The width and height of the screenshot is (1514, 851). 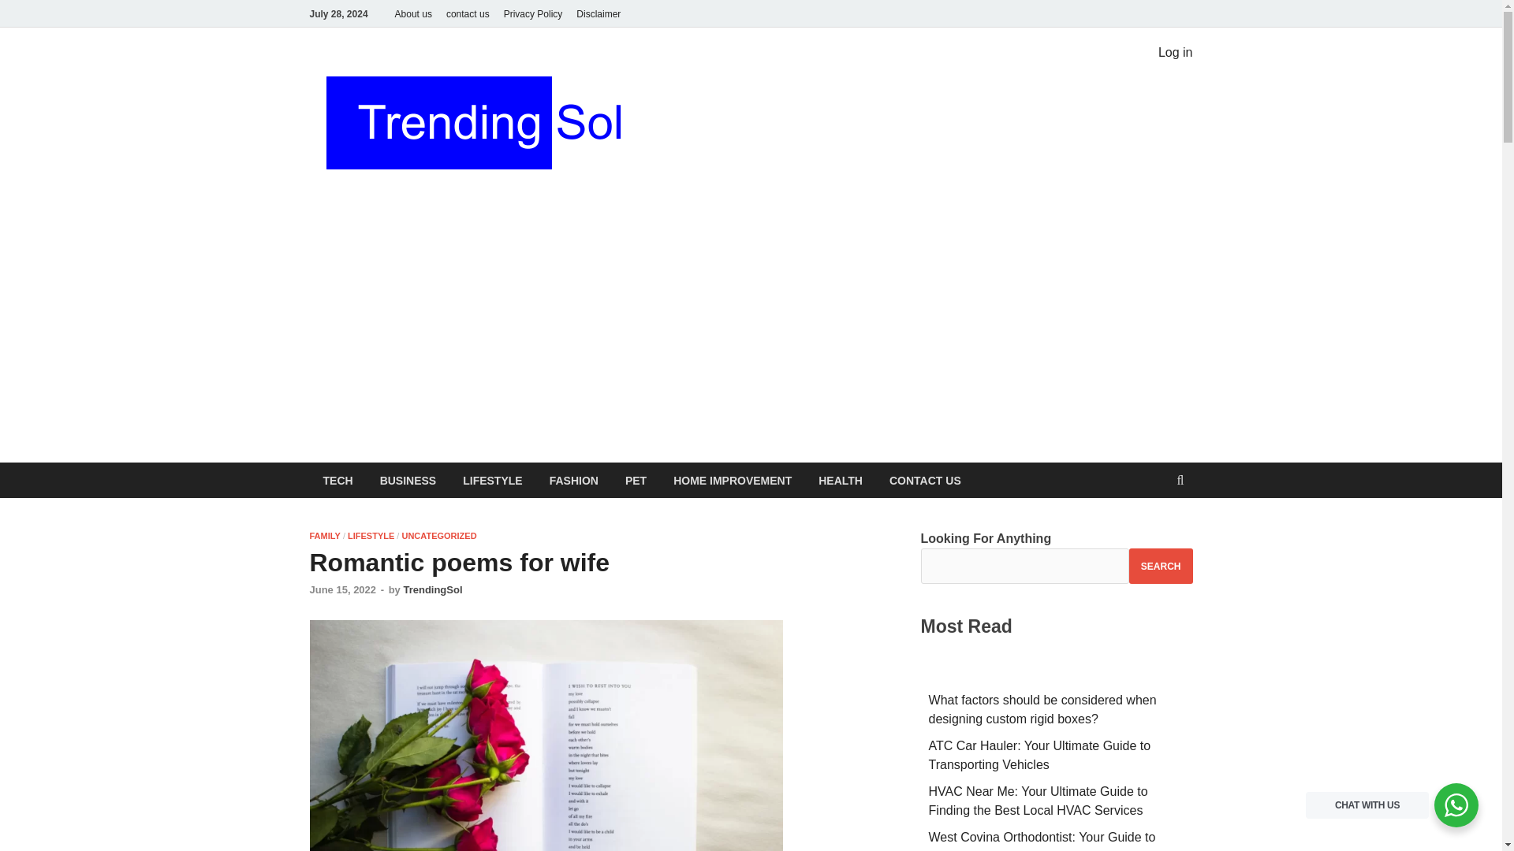 I want to click on CONTACT US, so click(x=926, y=480).